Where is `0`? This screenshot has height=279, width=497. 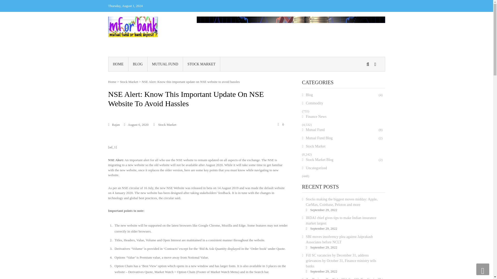
0 is located at coordinates (281, 125).